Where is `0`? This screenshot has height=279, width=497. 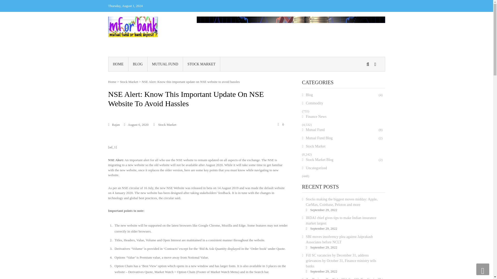
0 is located at coordinates (281, 125).